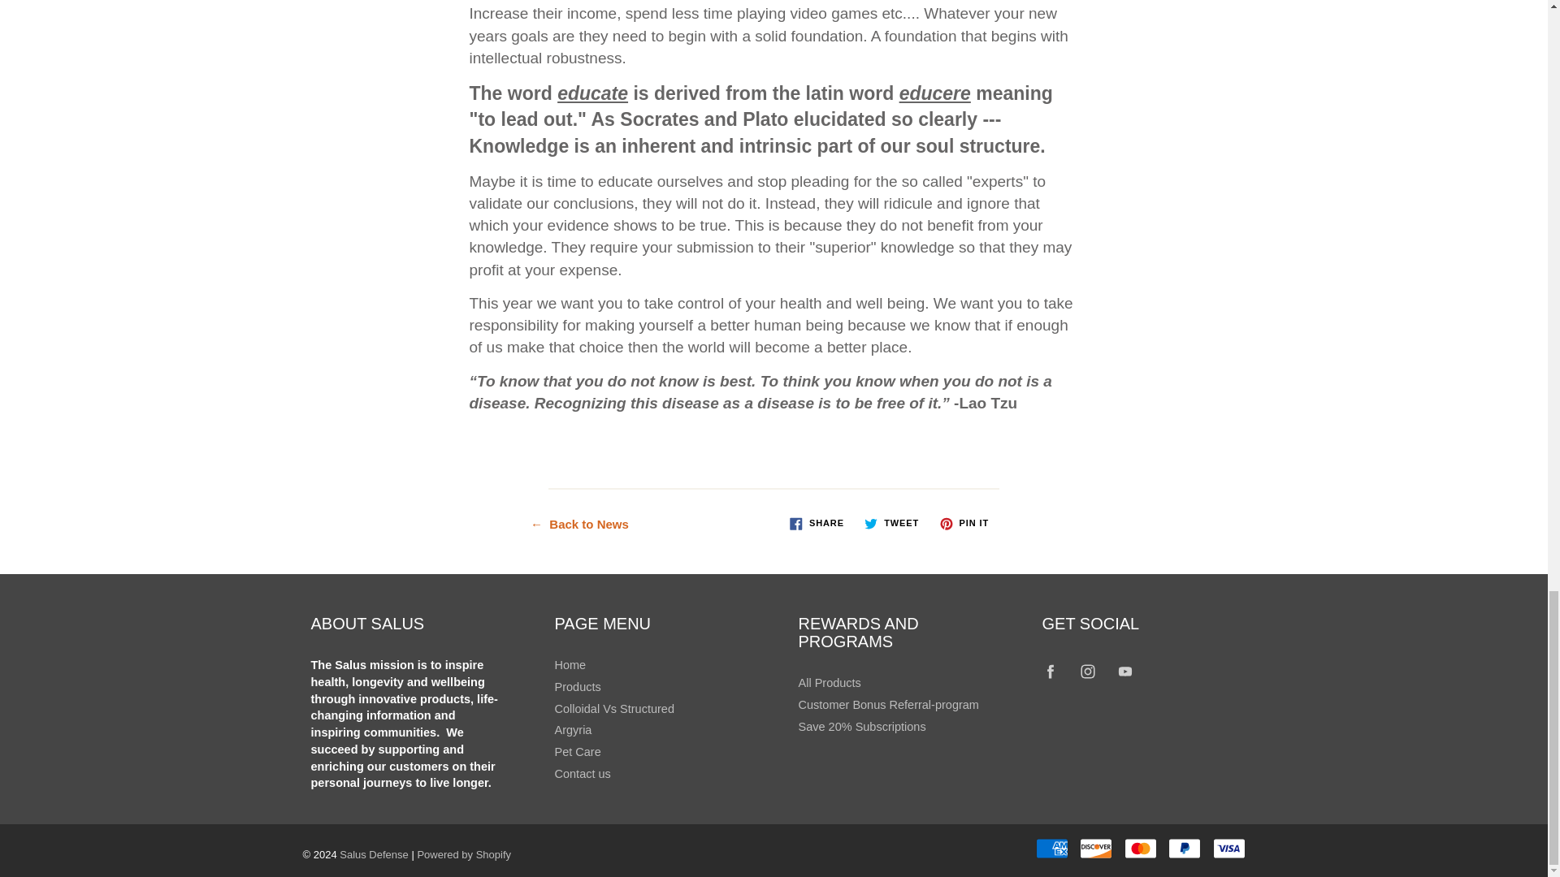  I want to click on YouTube, so click(1125, 671).